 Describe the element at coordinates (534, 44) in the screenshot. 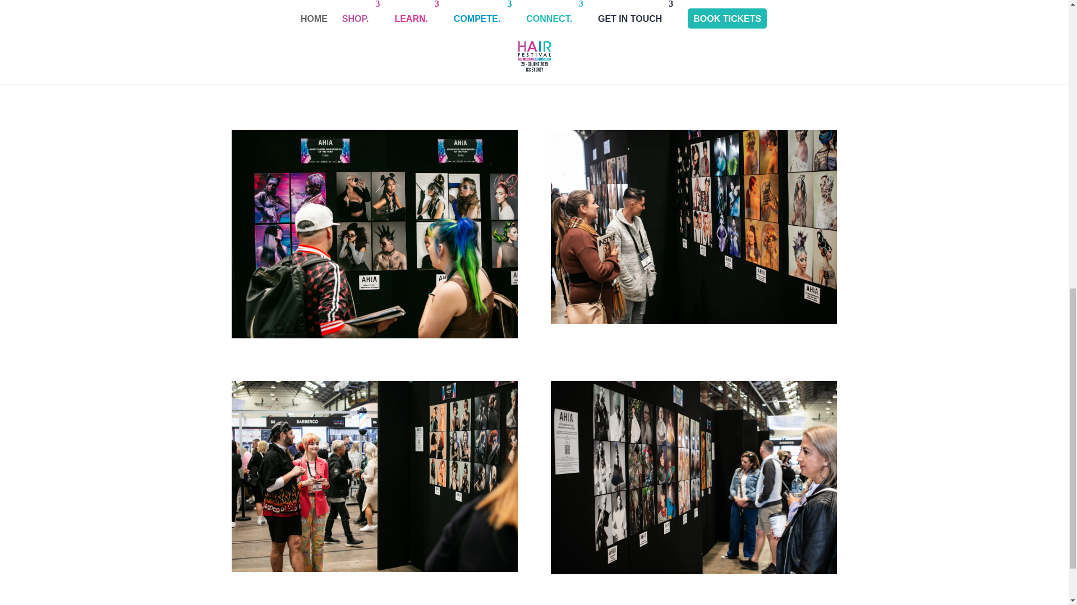

I see `Mocha Group` at that location.